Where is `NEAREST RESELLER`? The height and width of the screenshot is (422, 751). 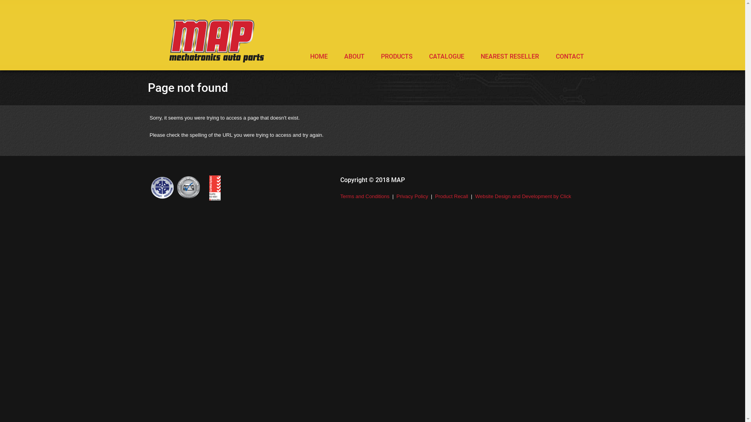 NEAREST RESELLER is located at coordinates (510, 57).